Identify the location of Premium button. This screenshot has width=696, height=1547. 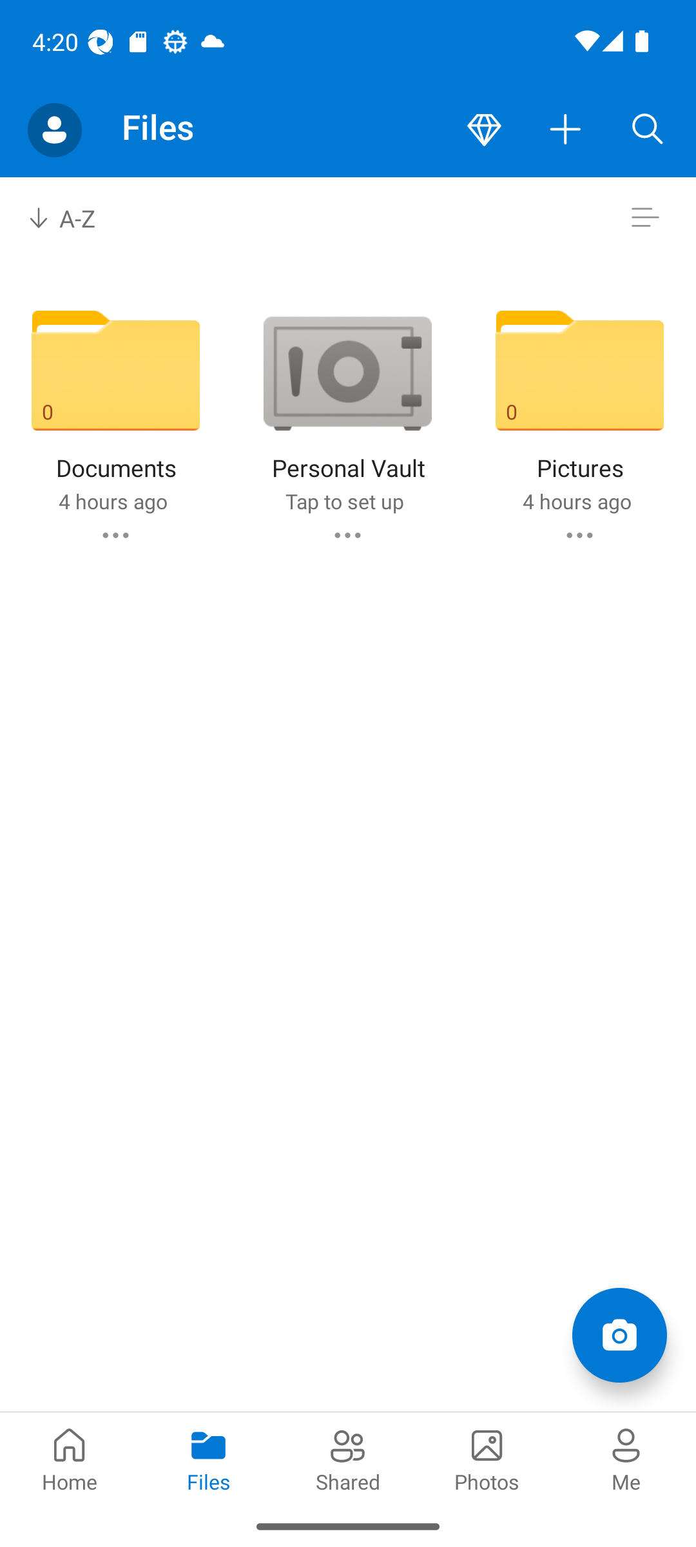
(484, 130).